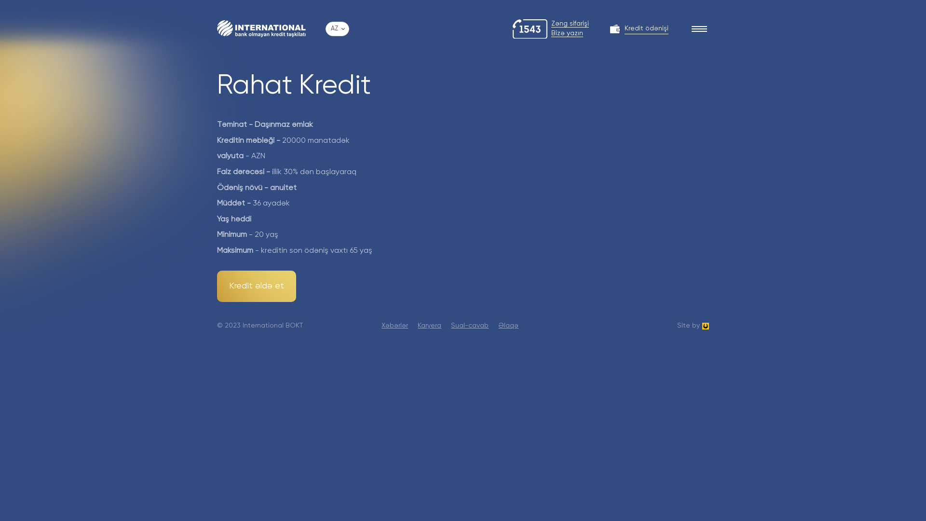 Image resolution: width=926 pixels, height=521 pixels. I want to click on Site by, so click(693, 326).